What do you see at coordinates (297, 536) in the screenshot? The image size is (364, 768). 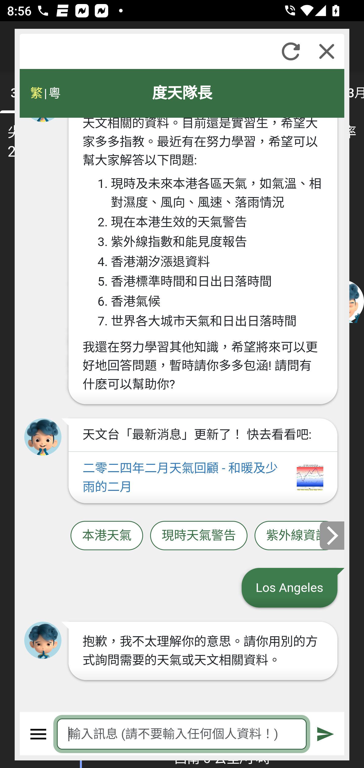 I see `紫外線資訊` at bounding box center [297, 536].